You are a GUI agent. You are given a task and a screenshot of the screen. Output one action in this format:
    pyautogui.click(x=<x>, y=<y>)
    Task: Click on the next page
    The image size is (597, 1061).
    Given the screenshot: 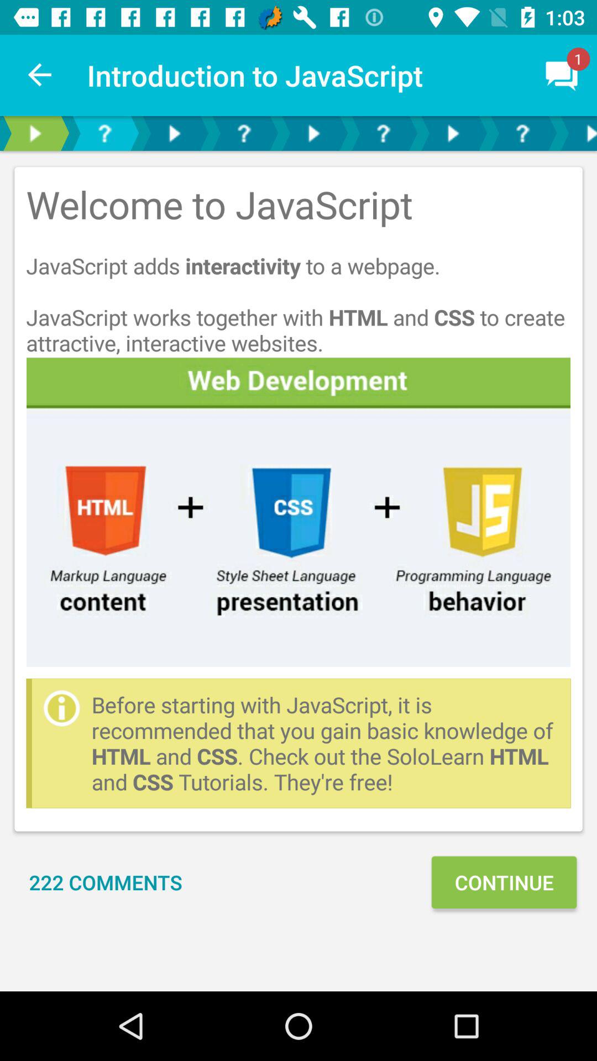 What is the action you would take?
    pyautogui.click(x=577, y=134)
    